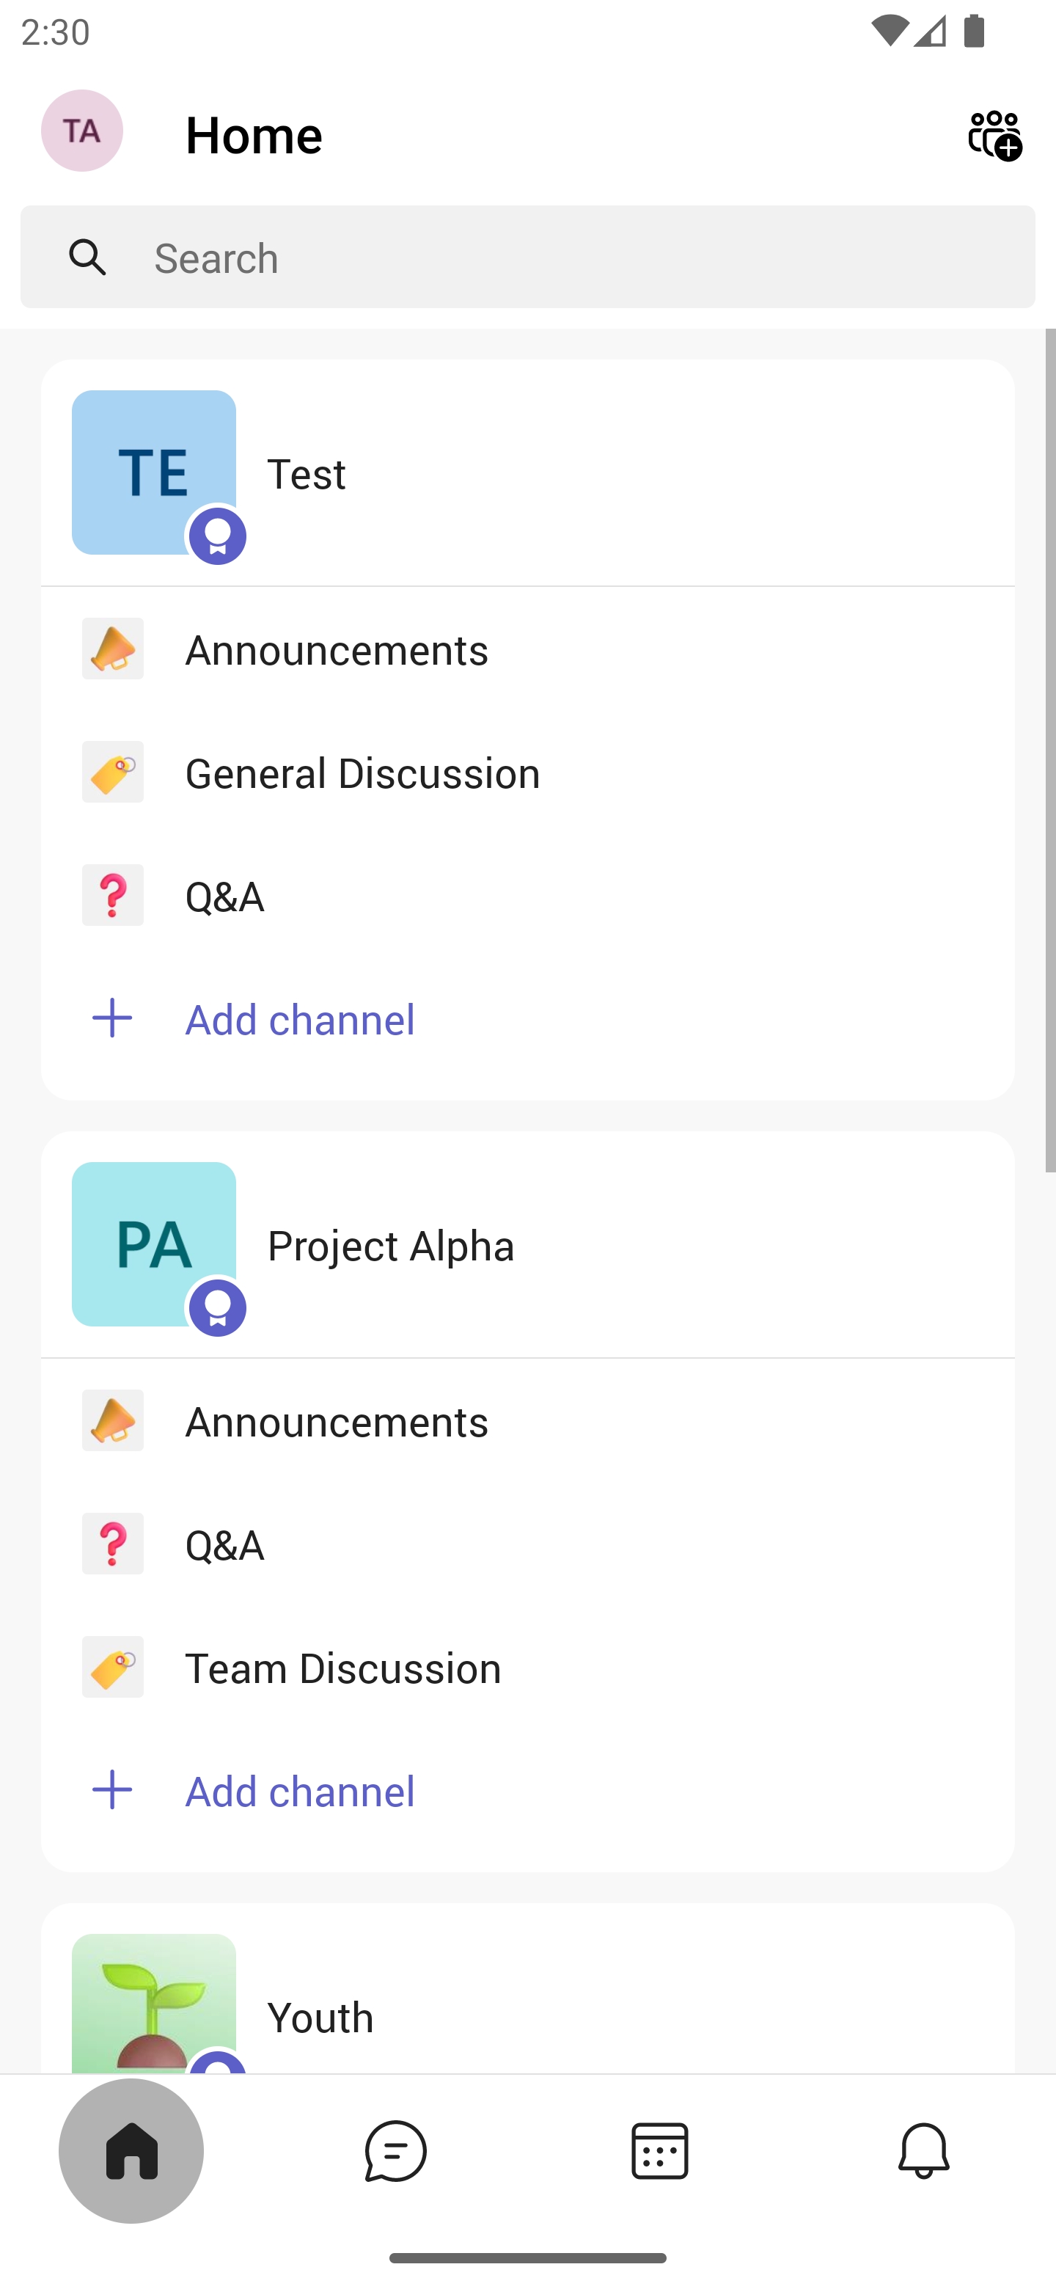  What do you see at coordinates (994, 132) in the screenshot?
I see `Create new community` at bounding box center [994, 132].